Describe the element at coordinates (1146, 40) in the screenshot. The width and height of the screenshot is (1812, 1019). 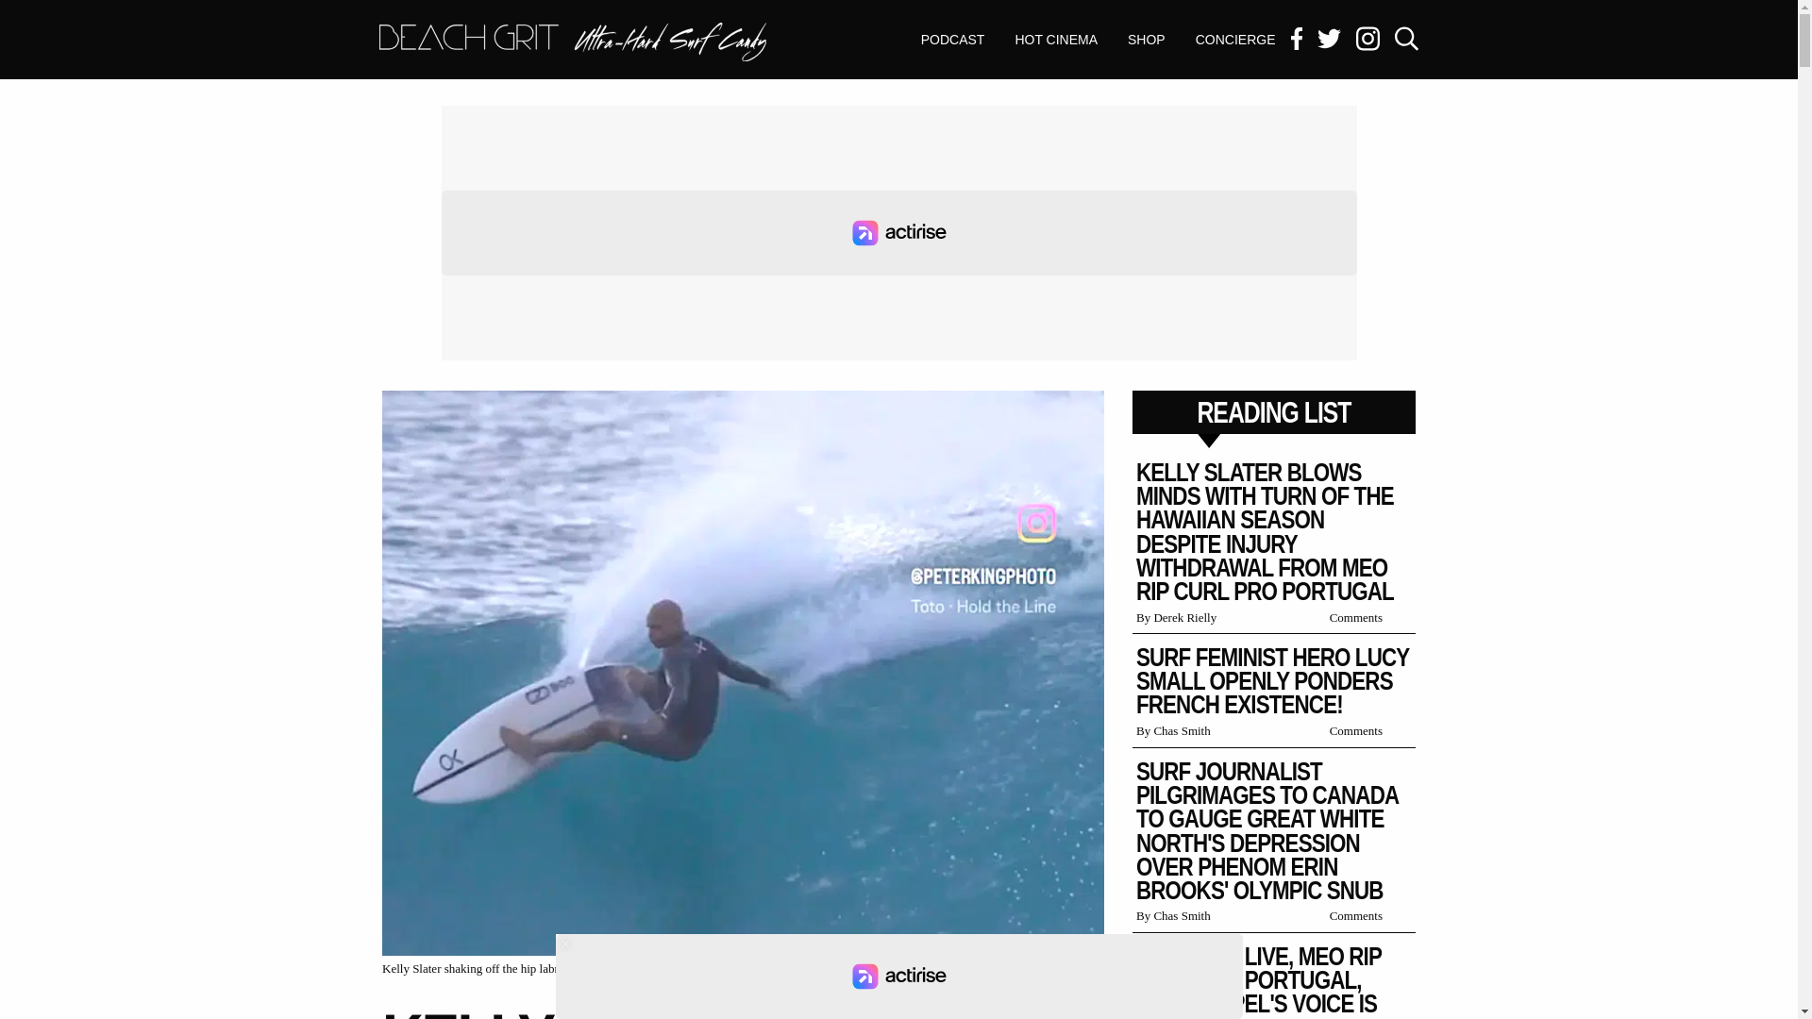
I see `SHOP` at that location.